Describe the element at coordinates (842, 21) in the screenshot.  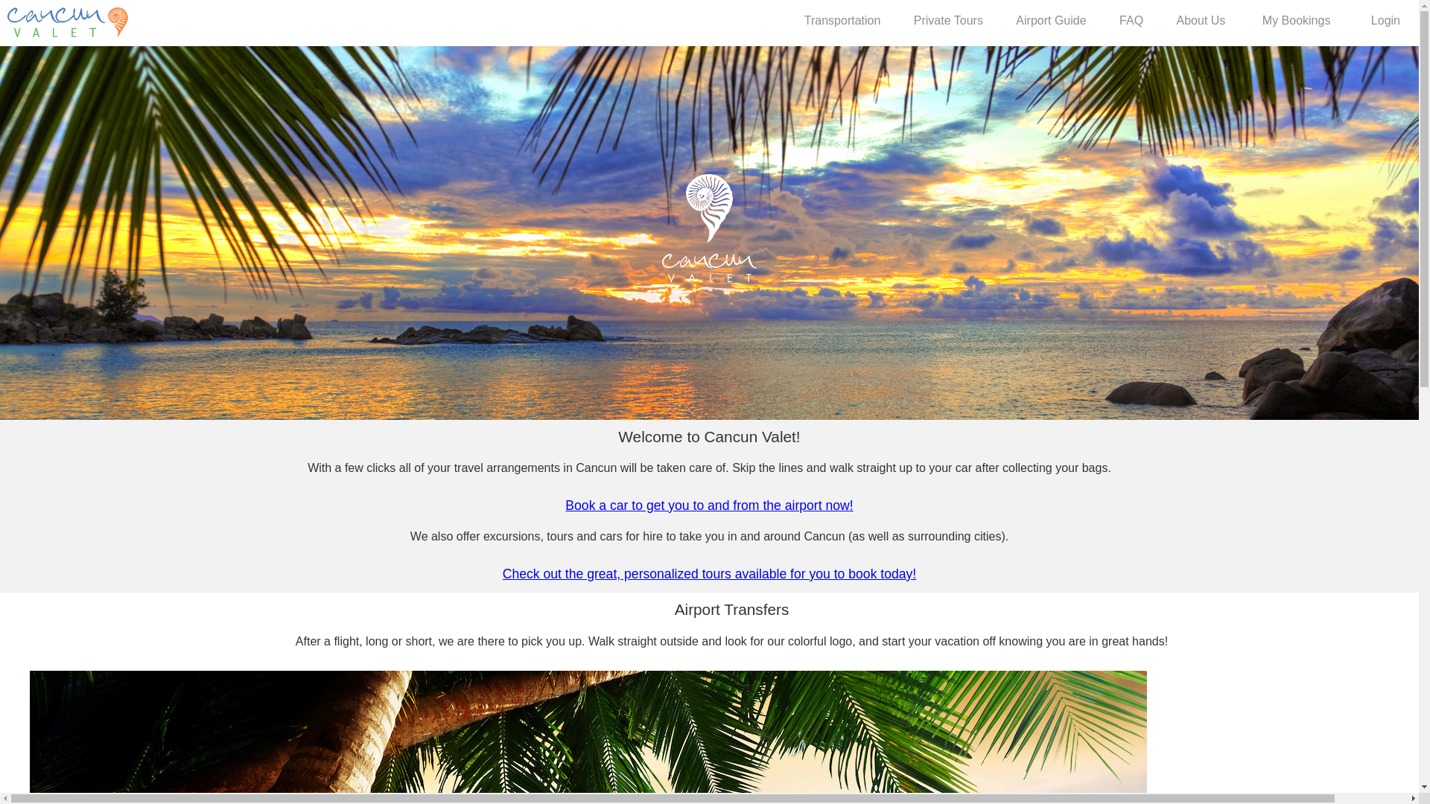
I see `Transportation` at that location.